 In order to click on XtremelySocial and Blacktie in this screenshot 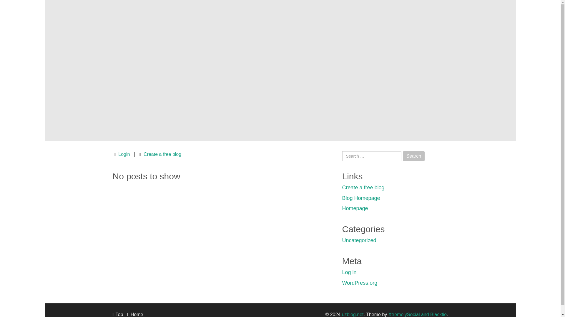, I will do `click(418, 314)`.